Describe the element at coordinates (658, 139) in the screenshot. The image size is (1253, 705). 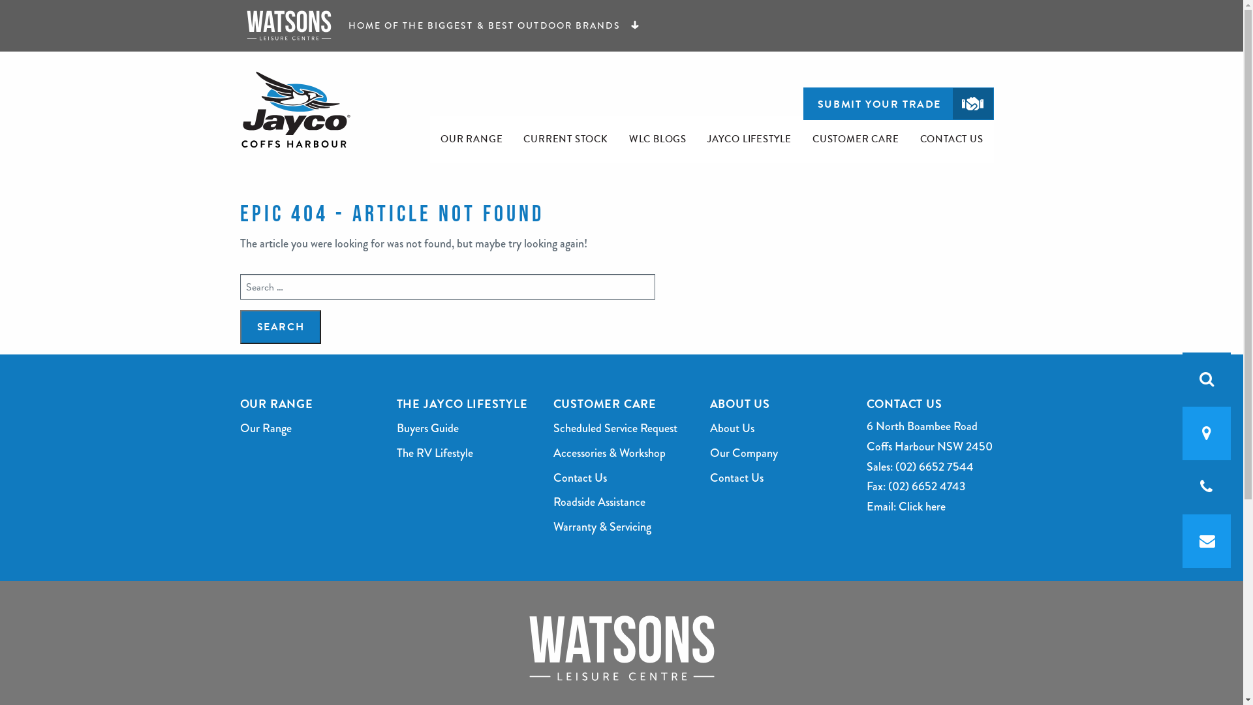
I see `WLC BLOGS` at that location.